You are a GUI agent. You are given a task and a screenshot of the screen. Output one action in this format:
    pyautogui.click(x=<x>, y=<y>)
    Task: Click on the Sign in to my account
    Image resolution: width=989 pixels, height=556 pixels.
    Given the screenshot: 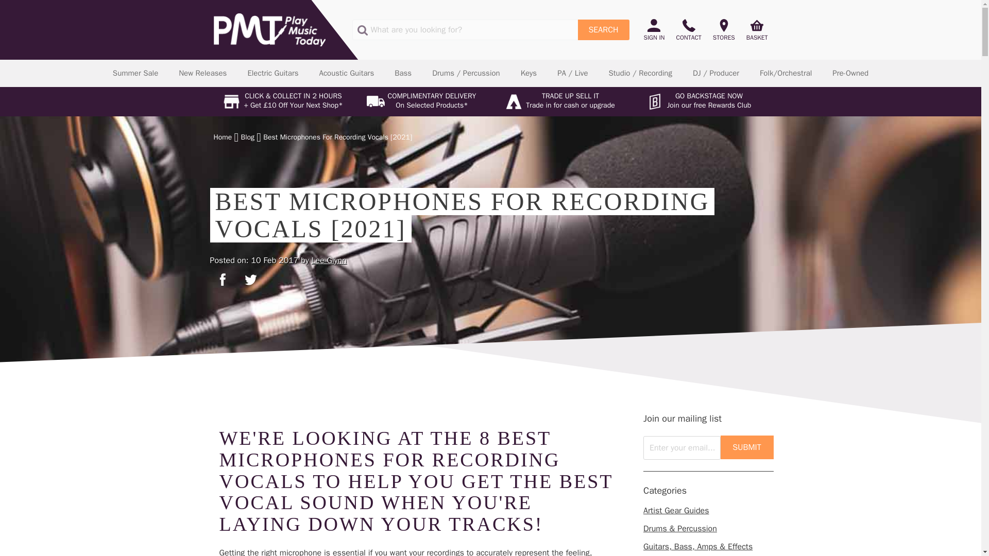 What is the action you would take?
    pyautogui.click(x=657, y=30)
    